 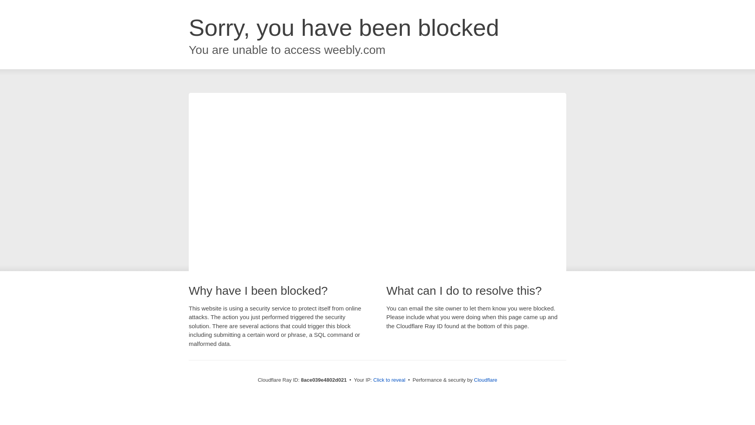 What do you see at coordinates (389, 380) in the screenshot?
I see `Click to reveal` at bounding box center [389, 380].